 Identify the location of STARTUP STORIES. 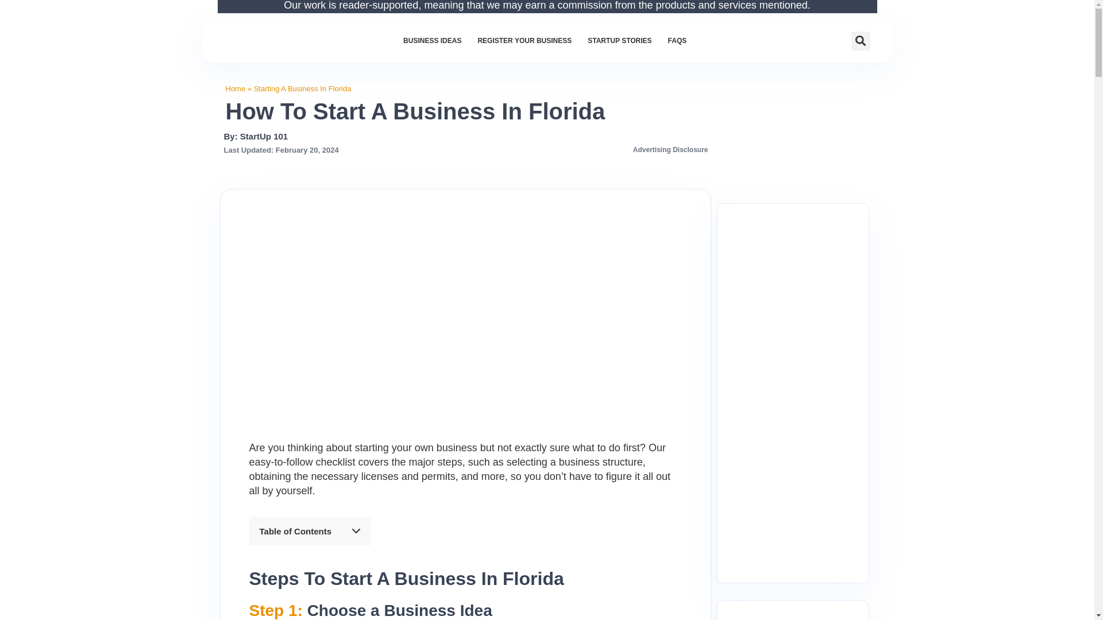
(619, 40).